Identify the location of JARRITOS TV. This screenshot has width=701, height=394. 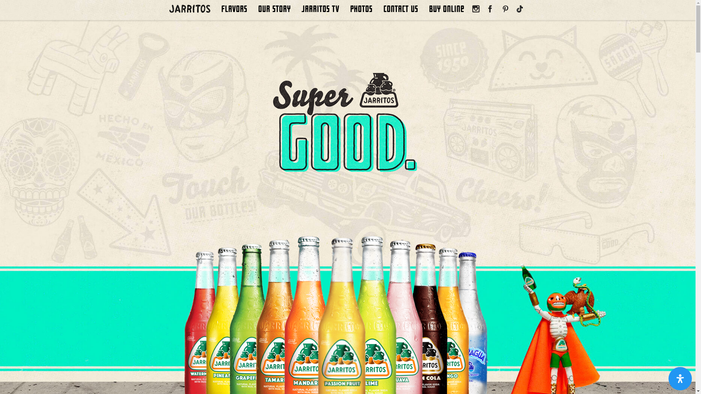
(321, 9).